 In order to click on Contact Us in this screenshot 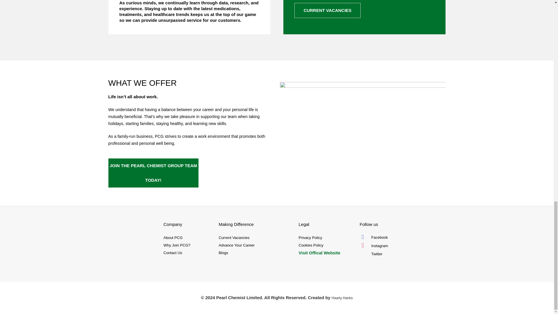, I will do `click(188, 253)`.